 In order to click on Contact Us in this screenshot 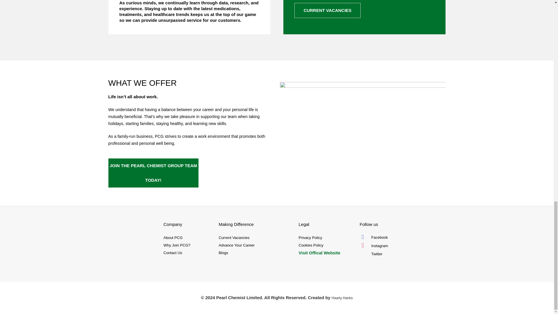, I will do `click(188, 253)`.